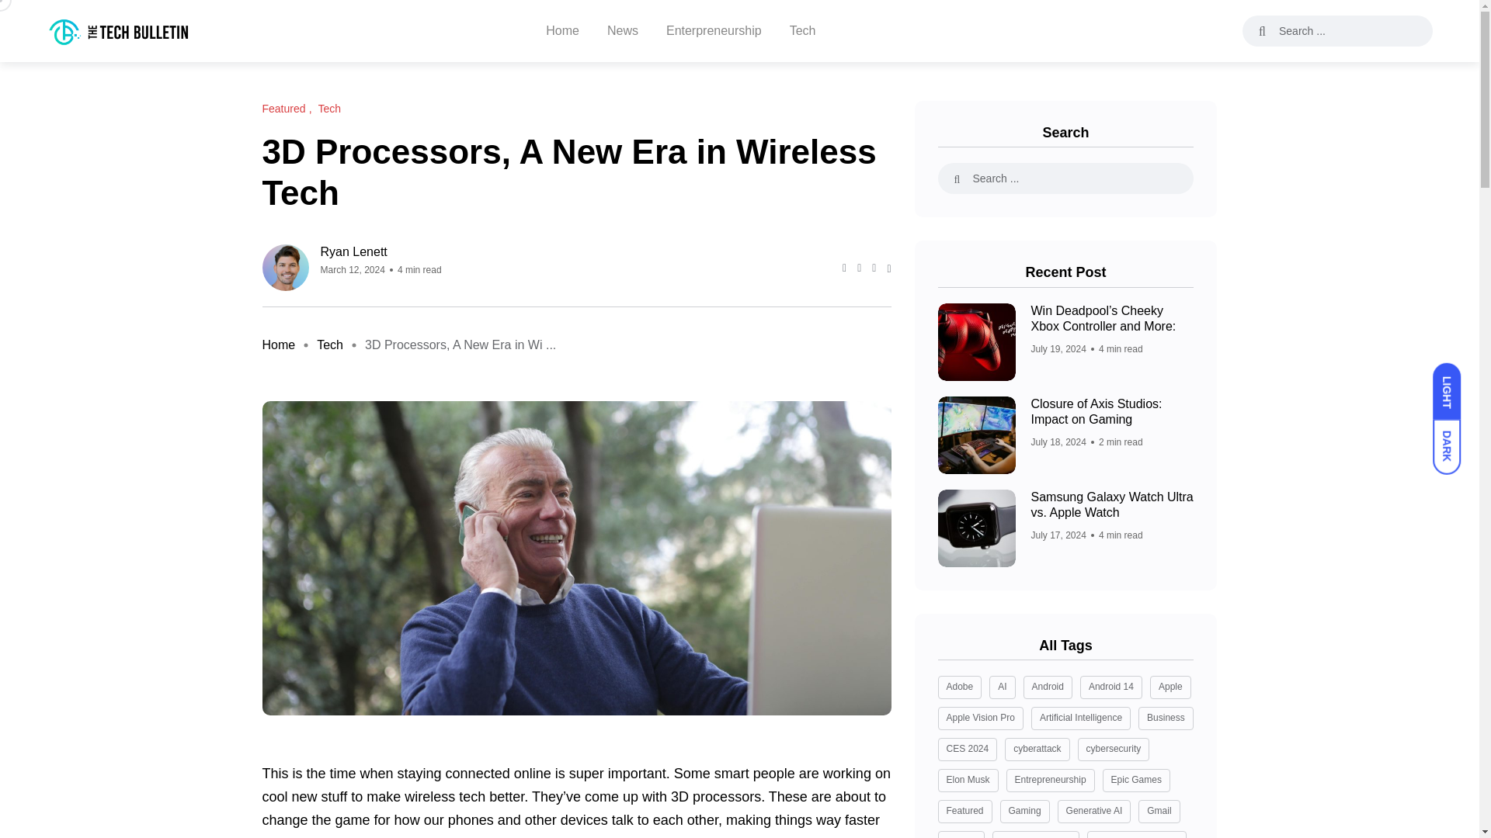 The height and width of the screenshot is (838, 1491). What do you see at coordinates (284, 109) in the screenshot?
I see `Featured` at bounding box center [284, 109].